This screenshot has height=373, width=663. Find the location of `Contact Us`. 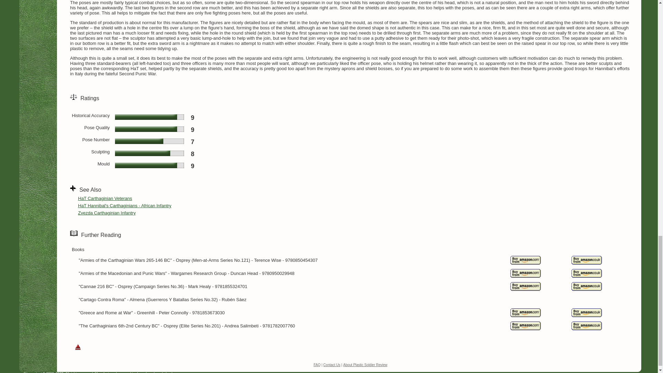

Contact Us is located at coordinates (331, 365).